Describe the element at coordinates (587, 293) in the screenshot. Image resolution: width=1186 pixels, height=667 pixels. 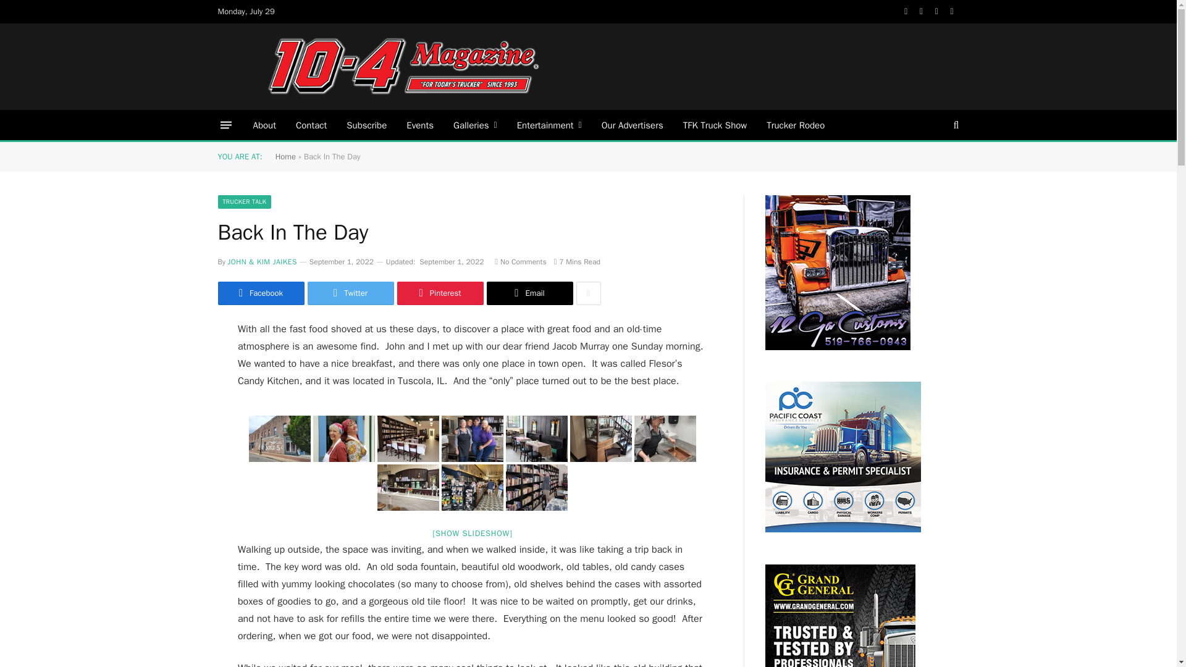
I see `Show More Social Sharing` at that location.